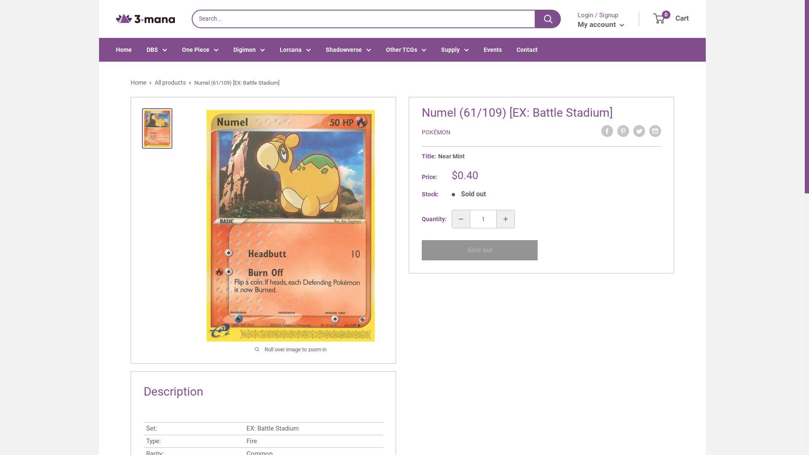  I want to click on ILS, so click(137, 306).